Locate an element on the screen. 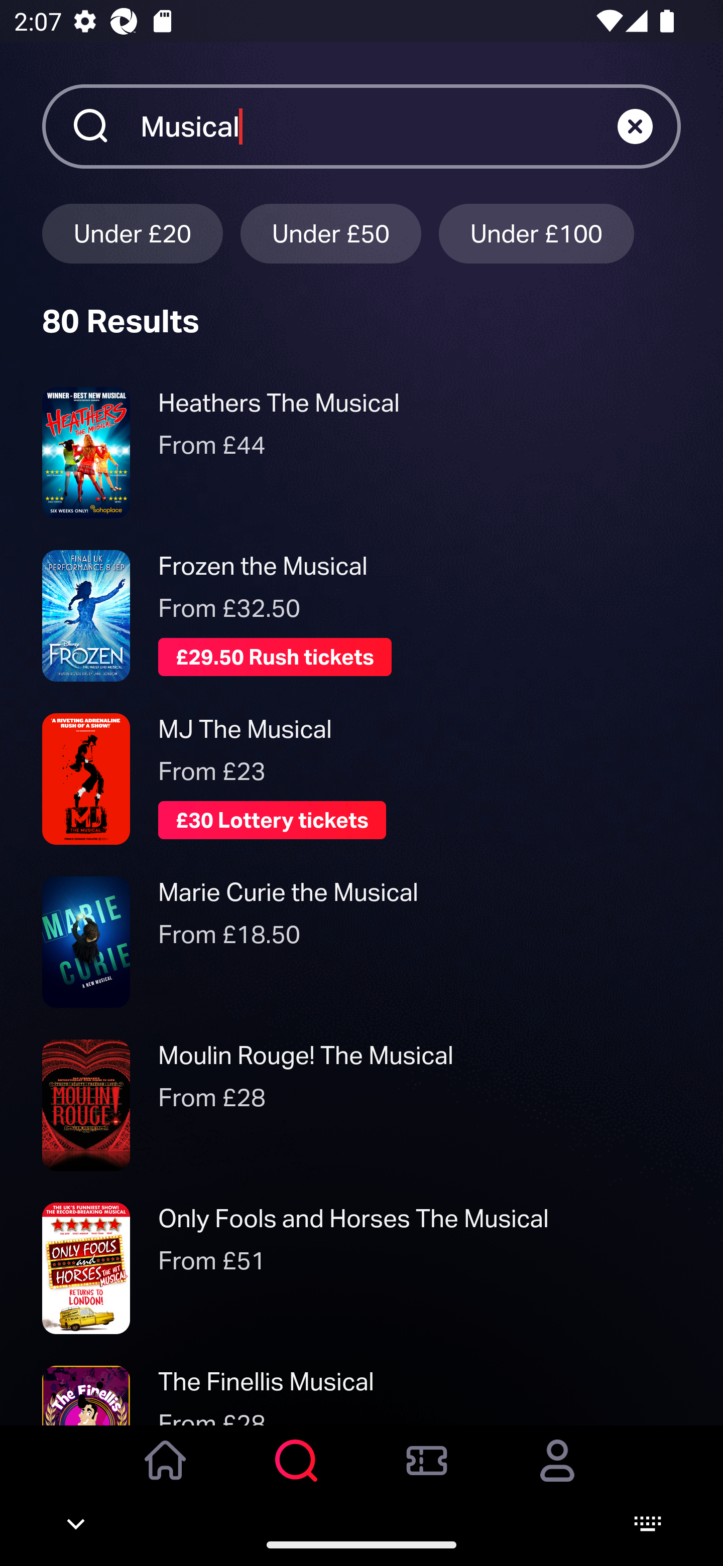 This screenshot has height=1566, width=723. Under £100 is located at coordinates (536, 233).